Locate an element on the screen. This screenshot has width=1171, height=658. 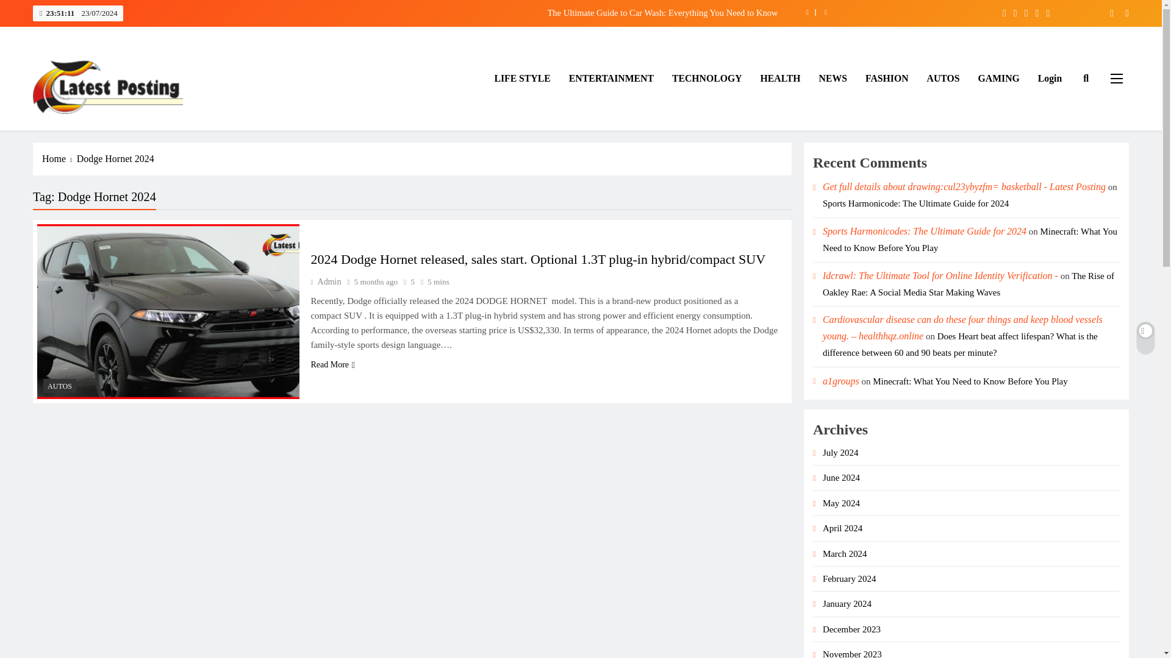
Admin is located at coordinates (325, 281).